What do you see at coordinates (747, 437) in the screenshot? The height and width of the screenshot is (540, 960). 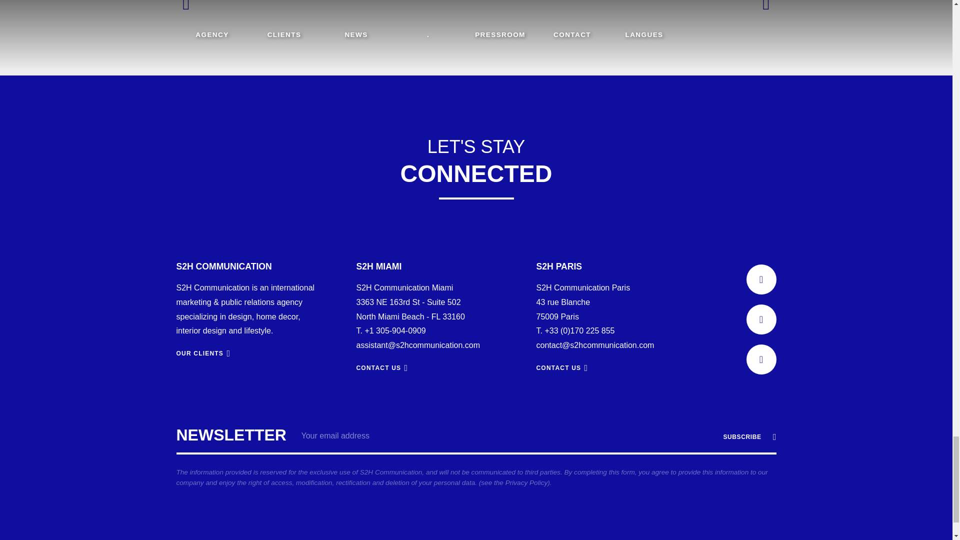 I see `Subscribe` at bounding box center [747, 437].